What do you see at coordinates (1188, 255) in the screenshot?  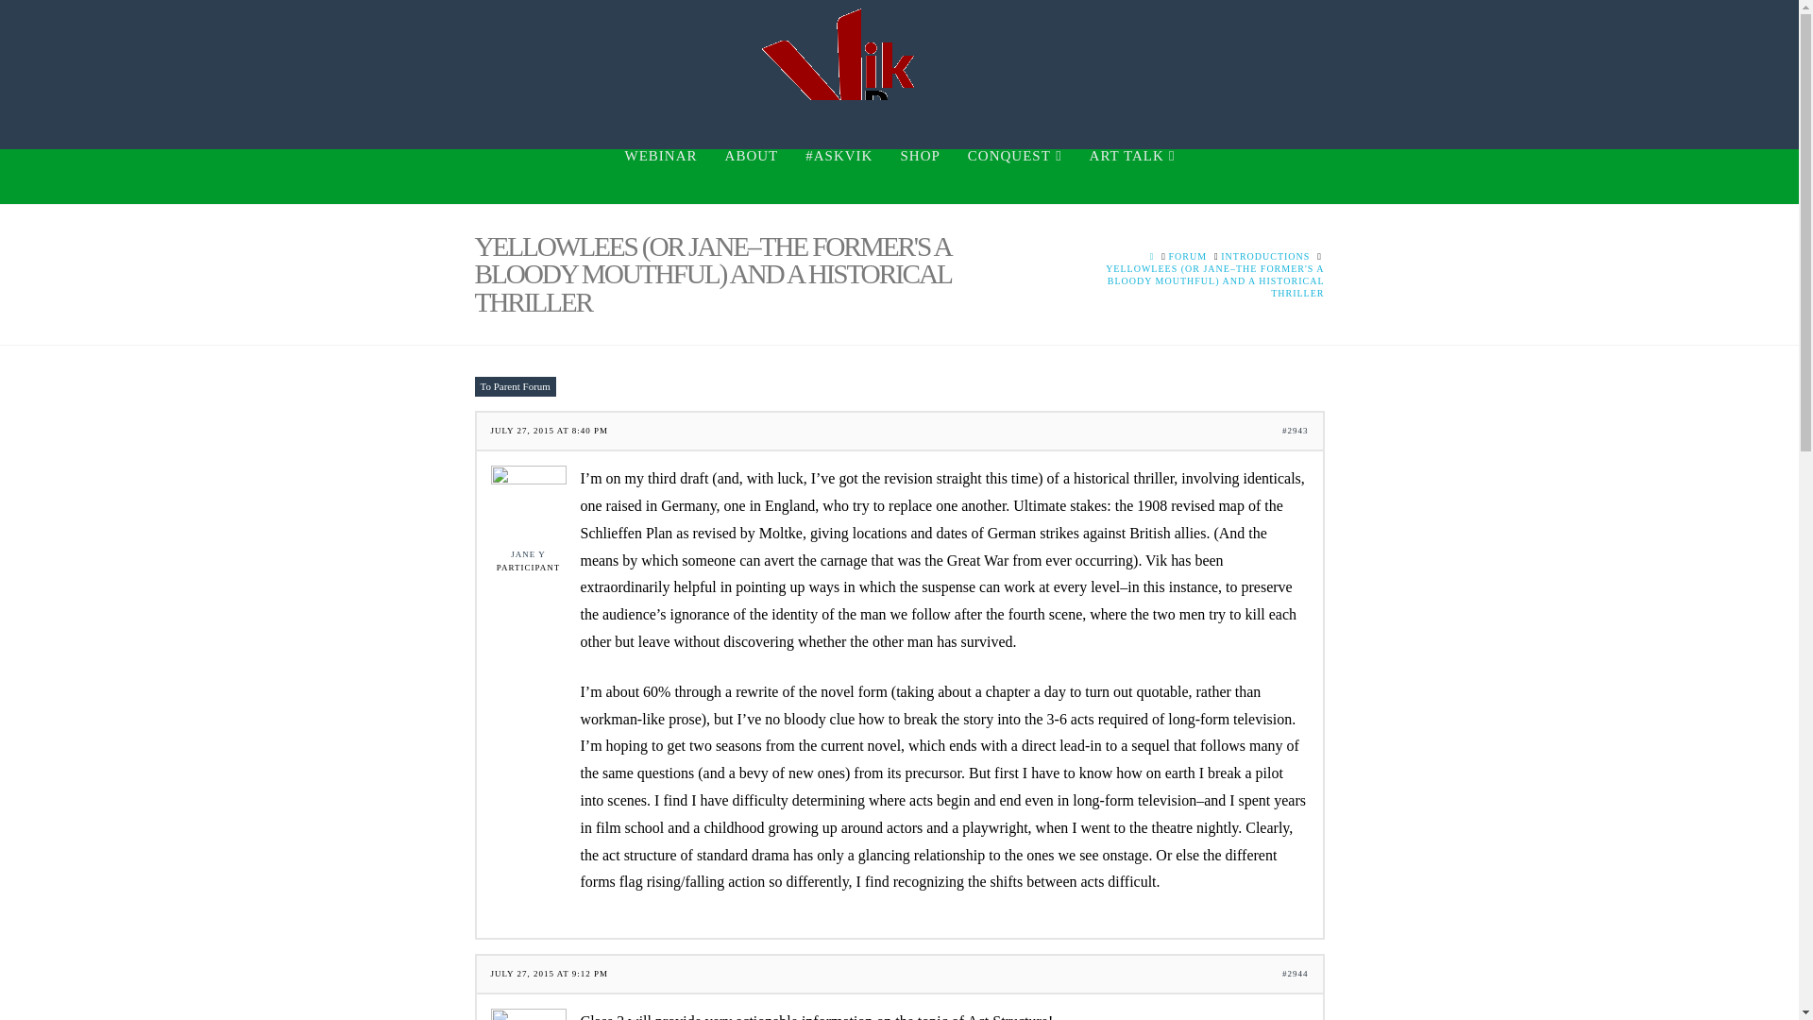 I see `FORUM` at bounding box center [1188, 255].